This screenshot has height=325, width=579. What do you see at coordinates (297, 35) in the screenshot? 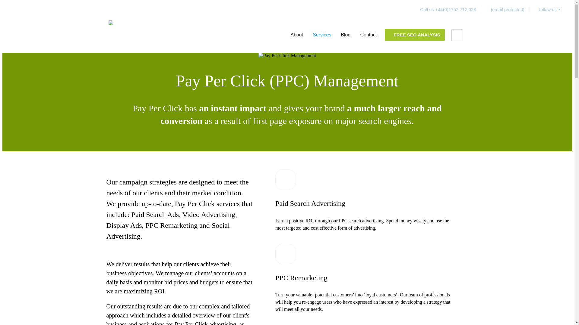
I see `About` at bounding box center [297, 35].